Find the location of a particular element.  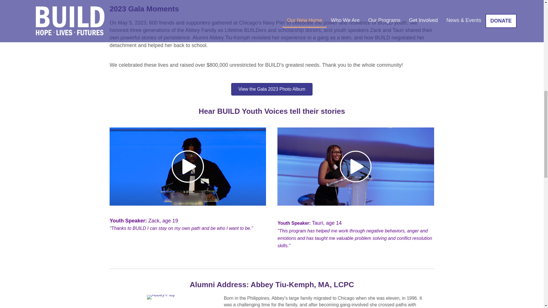

Abbey-Play is located at coordinates (161, 297).